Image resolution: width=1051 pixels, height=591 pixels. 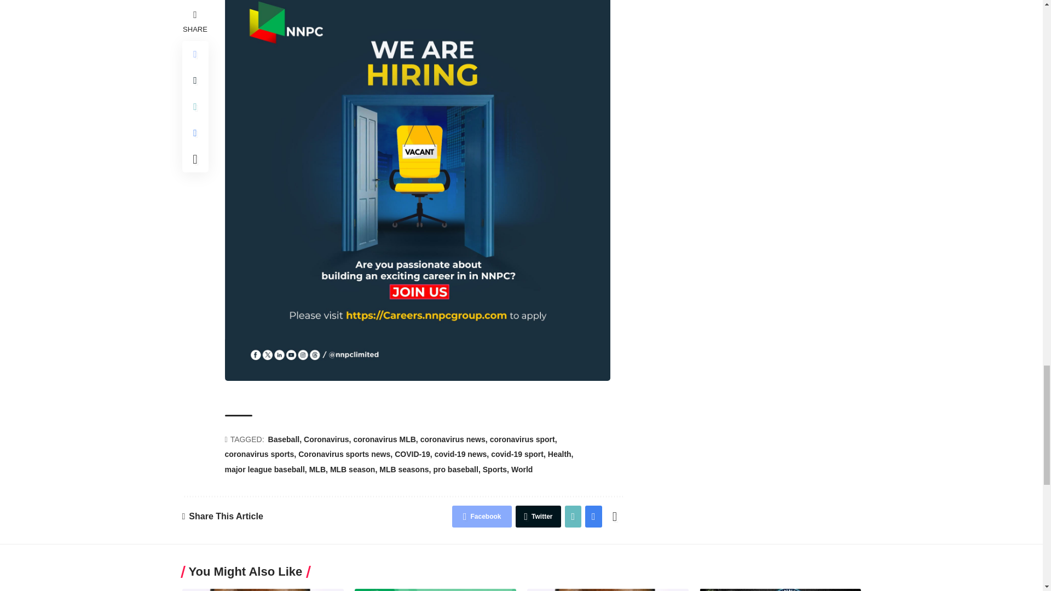 What do you see at coordinates (462, 454) in the screenshot?
I see `covid-19 news` at bounding box center [462, 454].